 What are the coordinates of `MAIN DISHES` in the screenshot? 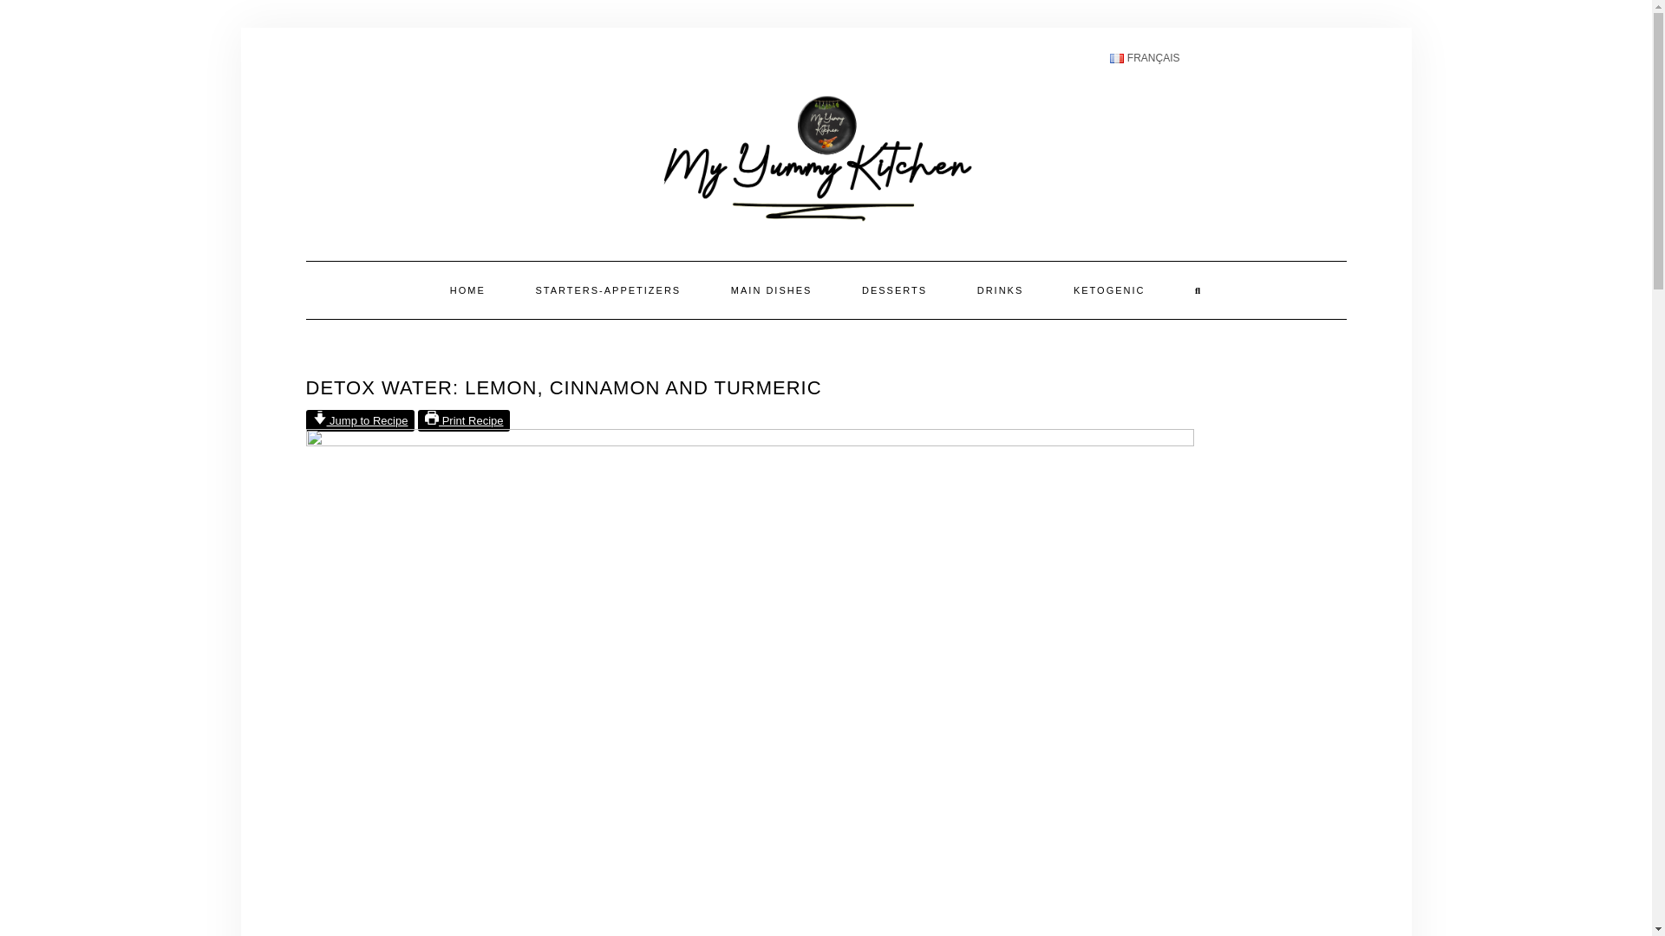 It's located at (772, 290).